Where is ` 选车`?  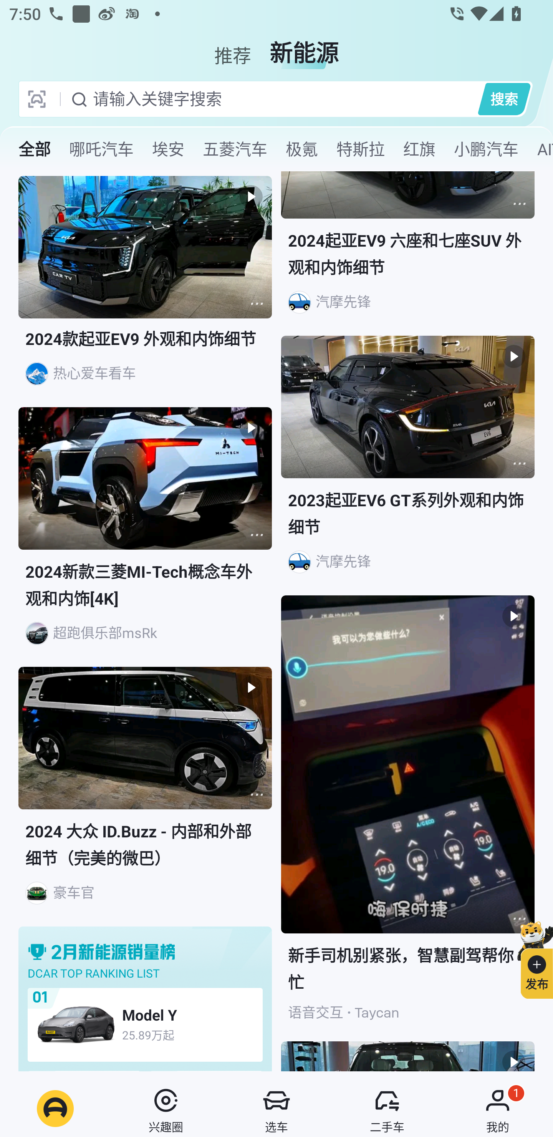
 选车 is located at coordinates (276, 1109).